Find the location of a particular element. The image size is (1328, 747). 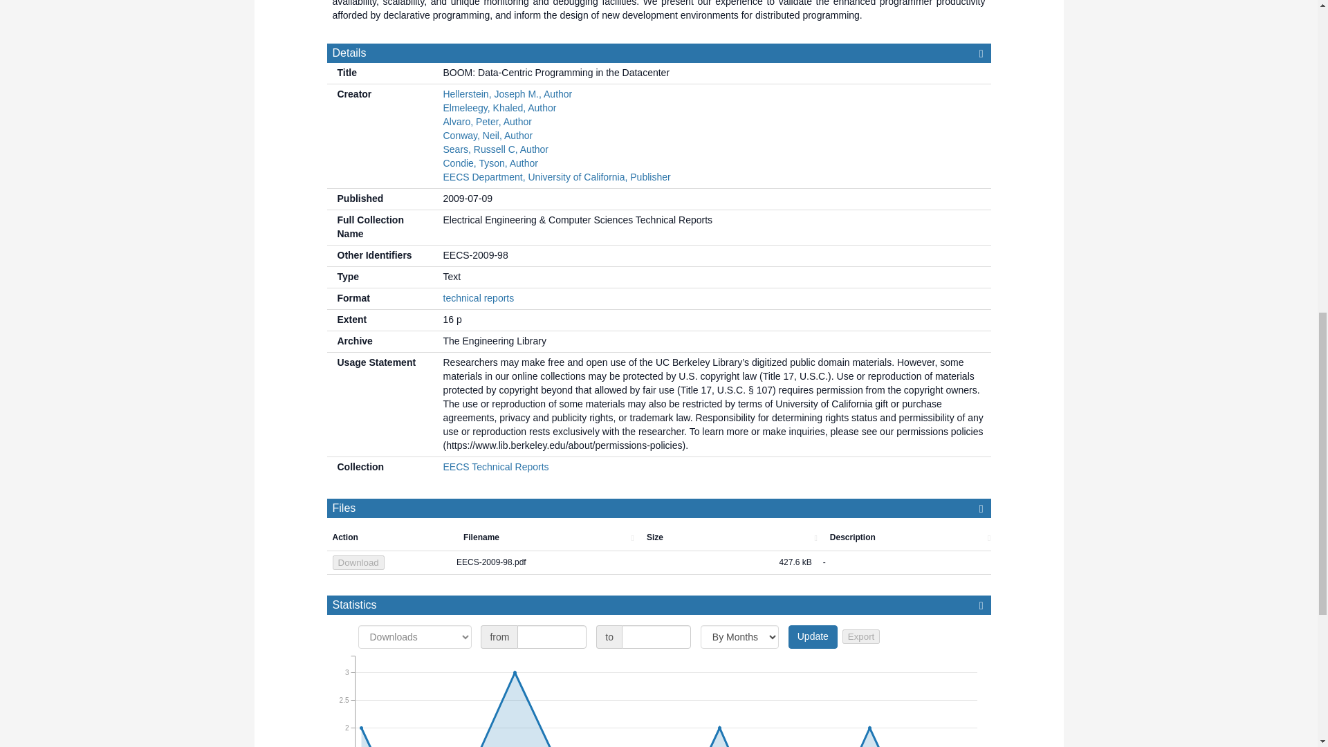

Elmeleegy, Khaled, Author is located at coordinates (499, 108).